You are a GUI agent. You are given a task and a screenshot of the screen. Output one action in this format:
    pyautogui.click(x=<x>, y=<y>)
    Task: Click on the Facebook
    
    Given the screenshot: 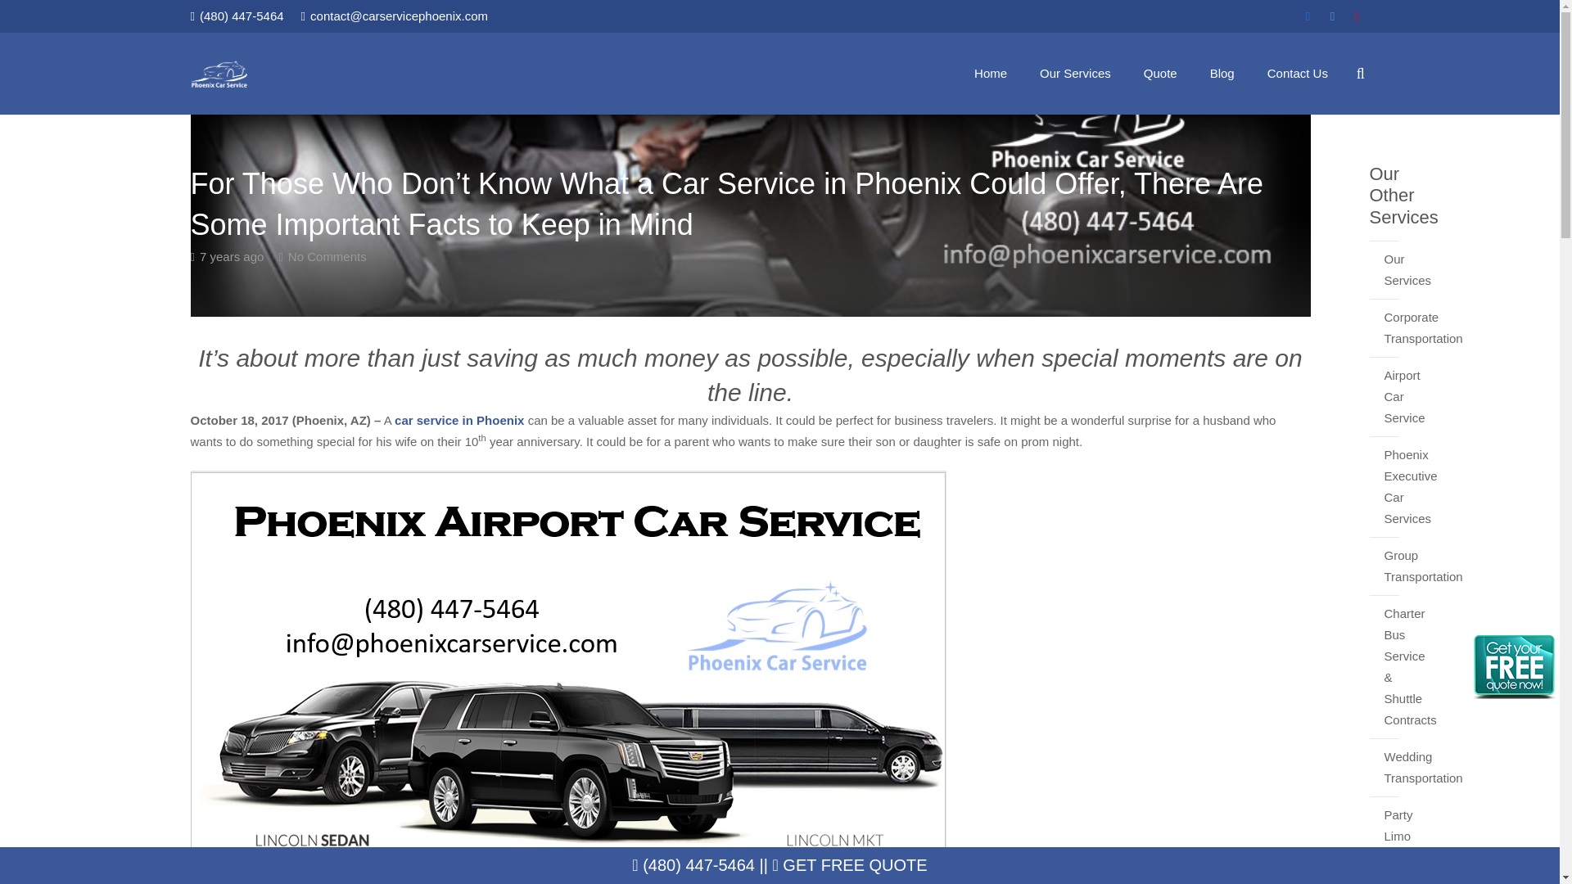 What is the action you would take?
    pyautogui.click(x=1308, y=16)
    